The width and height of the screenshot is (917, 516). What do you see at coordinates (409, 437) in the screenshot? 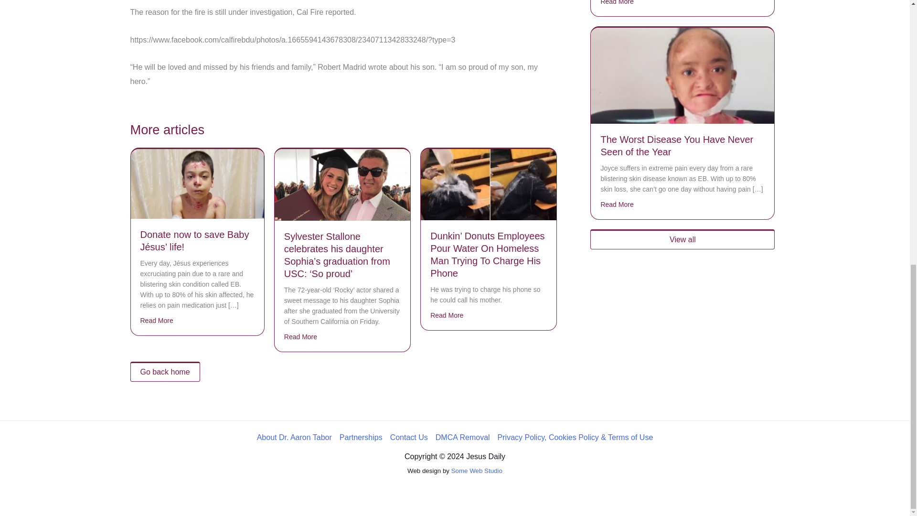
I see `Contact Us` at bounding box center [409, 437].